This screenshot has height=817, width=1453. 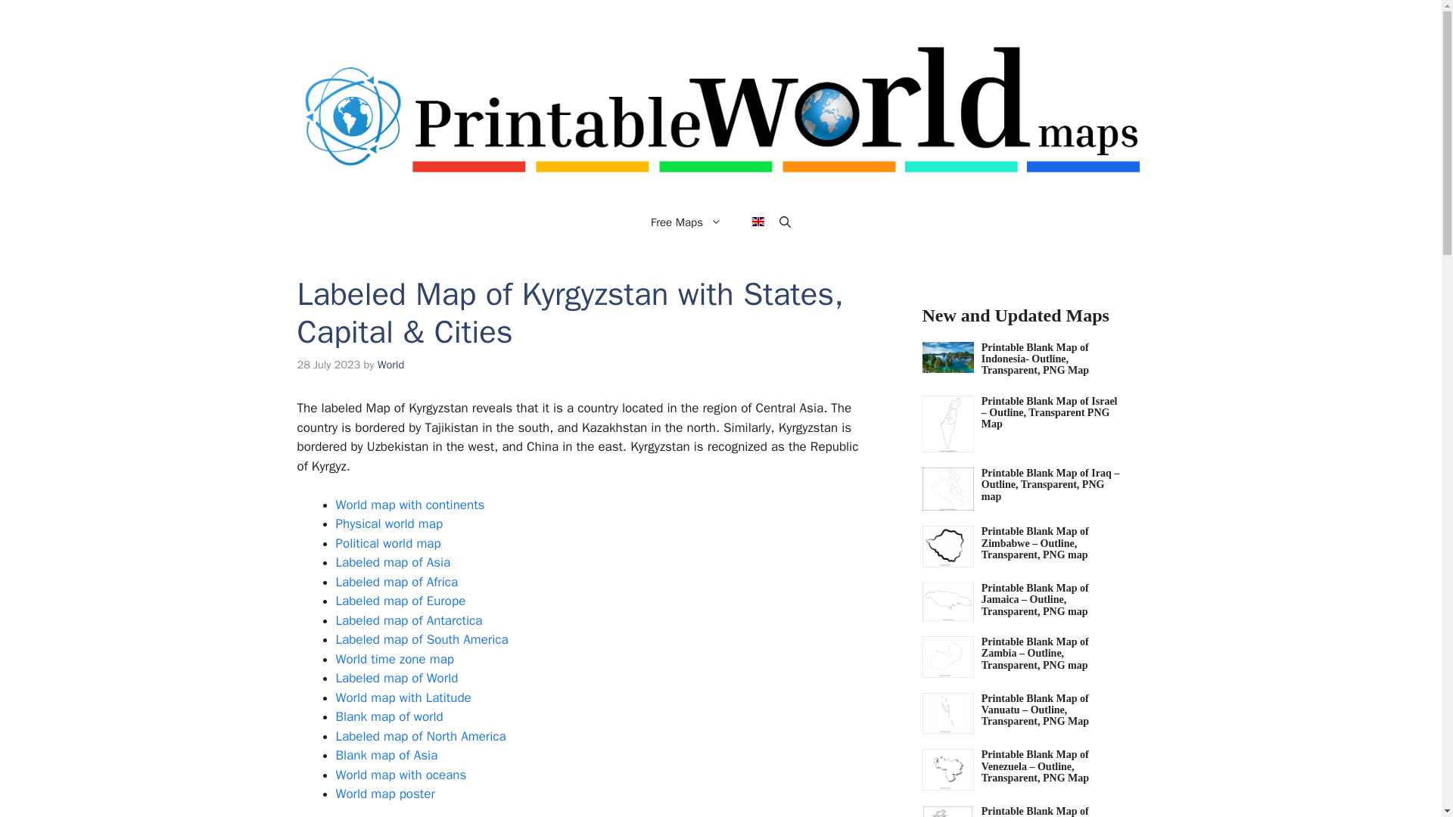 I want to click on Physical world map, so click(x=389, y=523).